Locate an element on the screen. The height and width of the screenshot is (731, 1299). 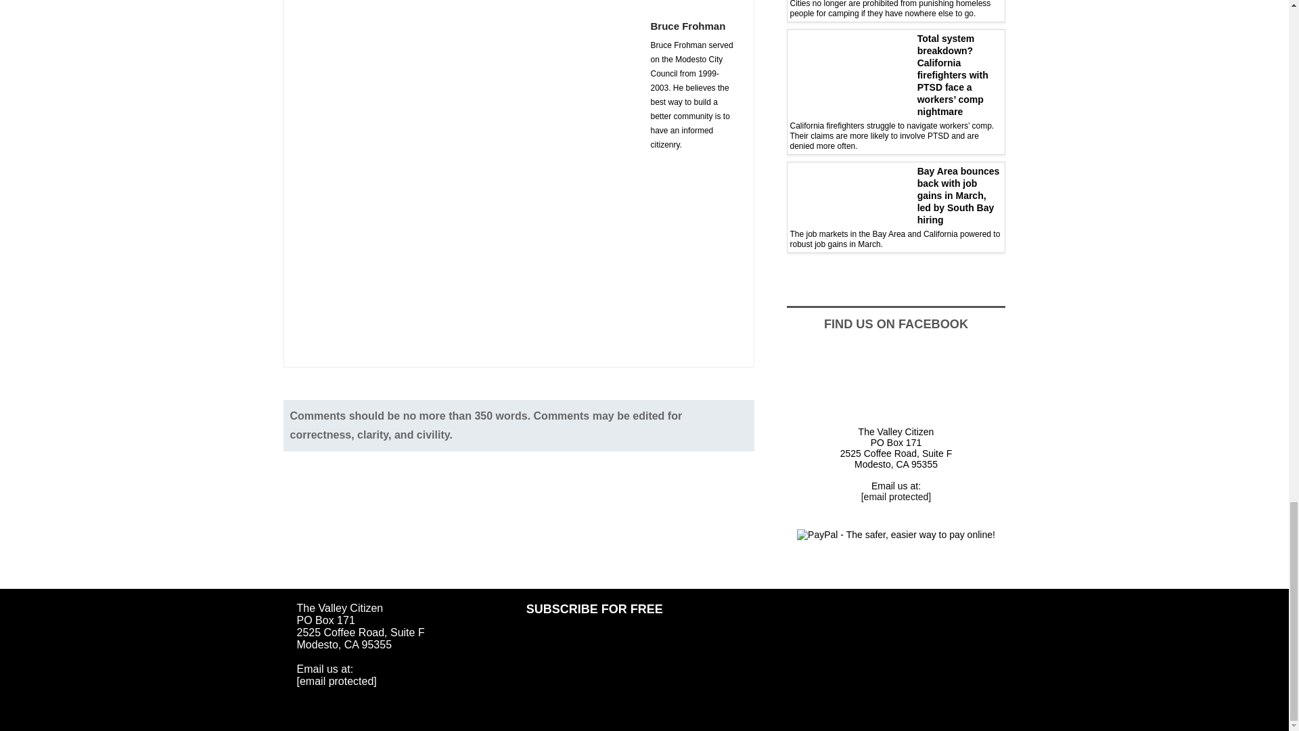
Find us on Facebook is located at coordinates (897, 382).